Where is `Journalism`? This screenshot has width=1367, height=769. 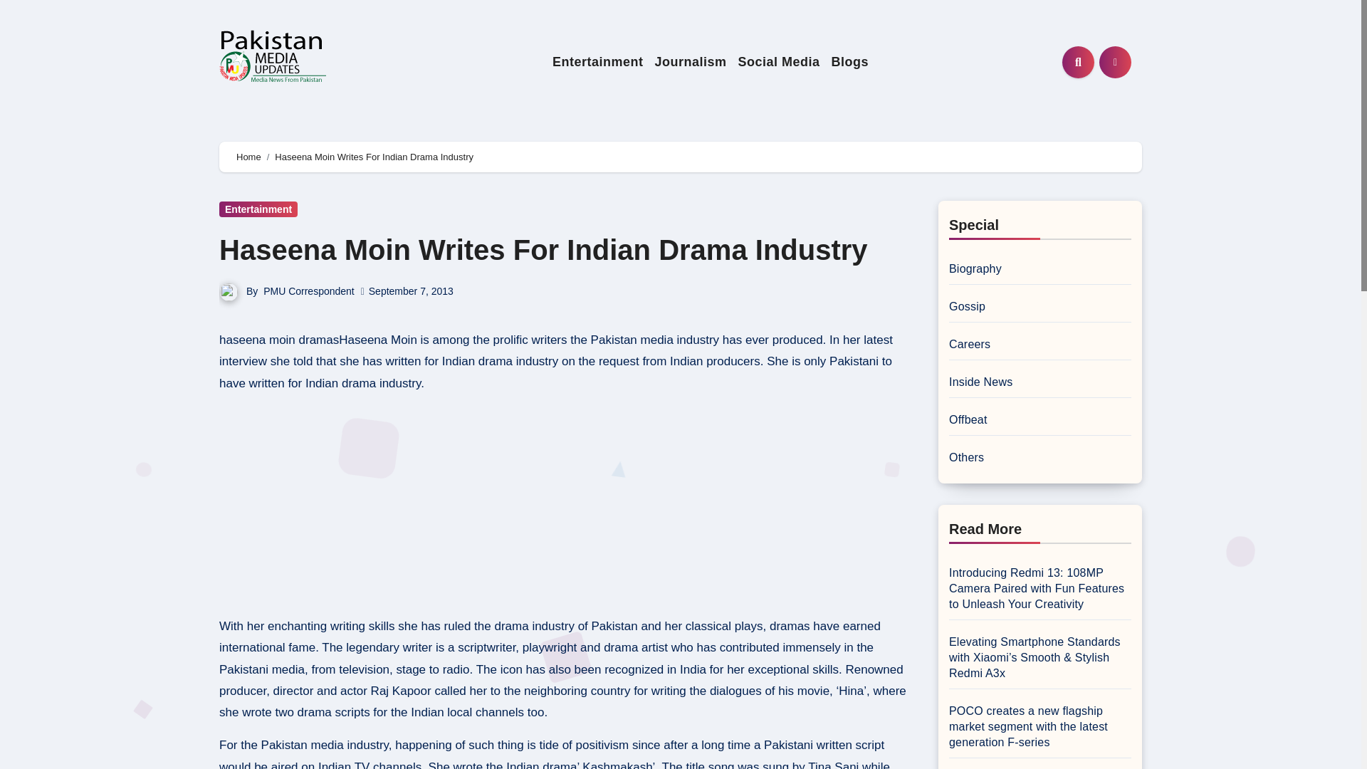 Journalism is located at coordinates (689, 62).